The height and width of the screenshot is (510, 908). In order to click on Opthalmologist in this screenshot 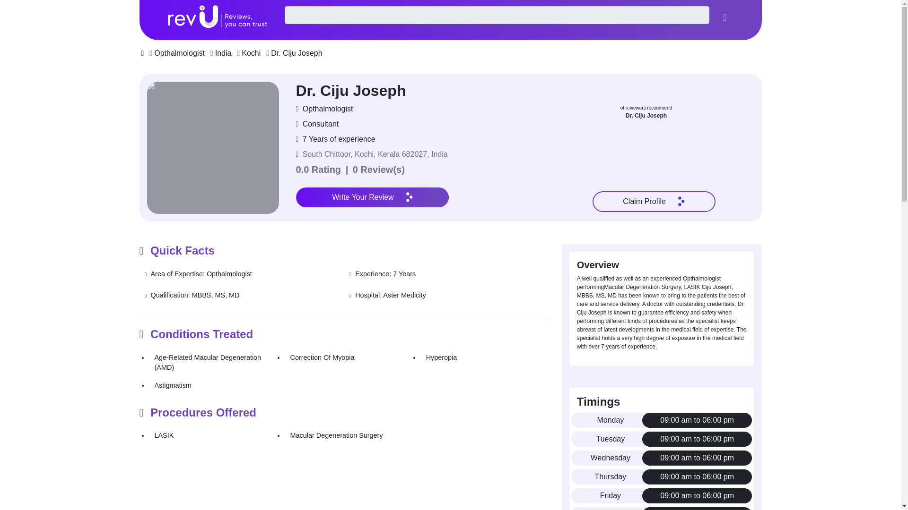, I will do `click(180, 53)`.